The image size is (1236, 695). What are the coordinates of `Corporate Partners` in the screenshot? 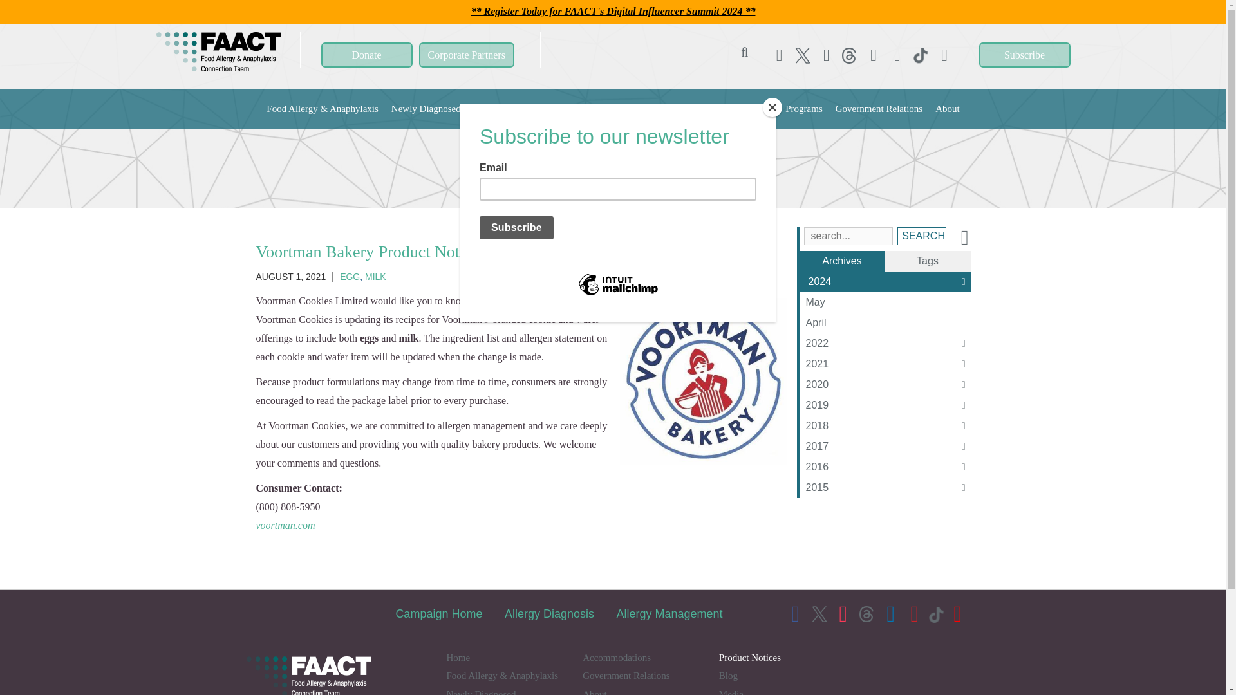 It's located at (466, 54).